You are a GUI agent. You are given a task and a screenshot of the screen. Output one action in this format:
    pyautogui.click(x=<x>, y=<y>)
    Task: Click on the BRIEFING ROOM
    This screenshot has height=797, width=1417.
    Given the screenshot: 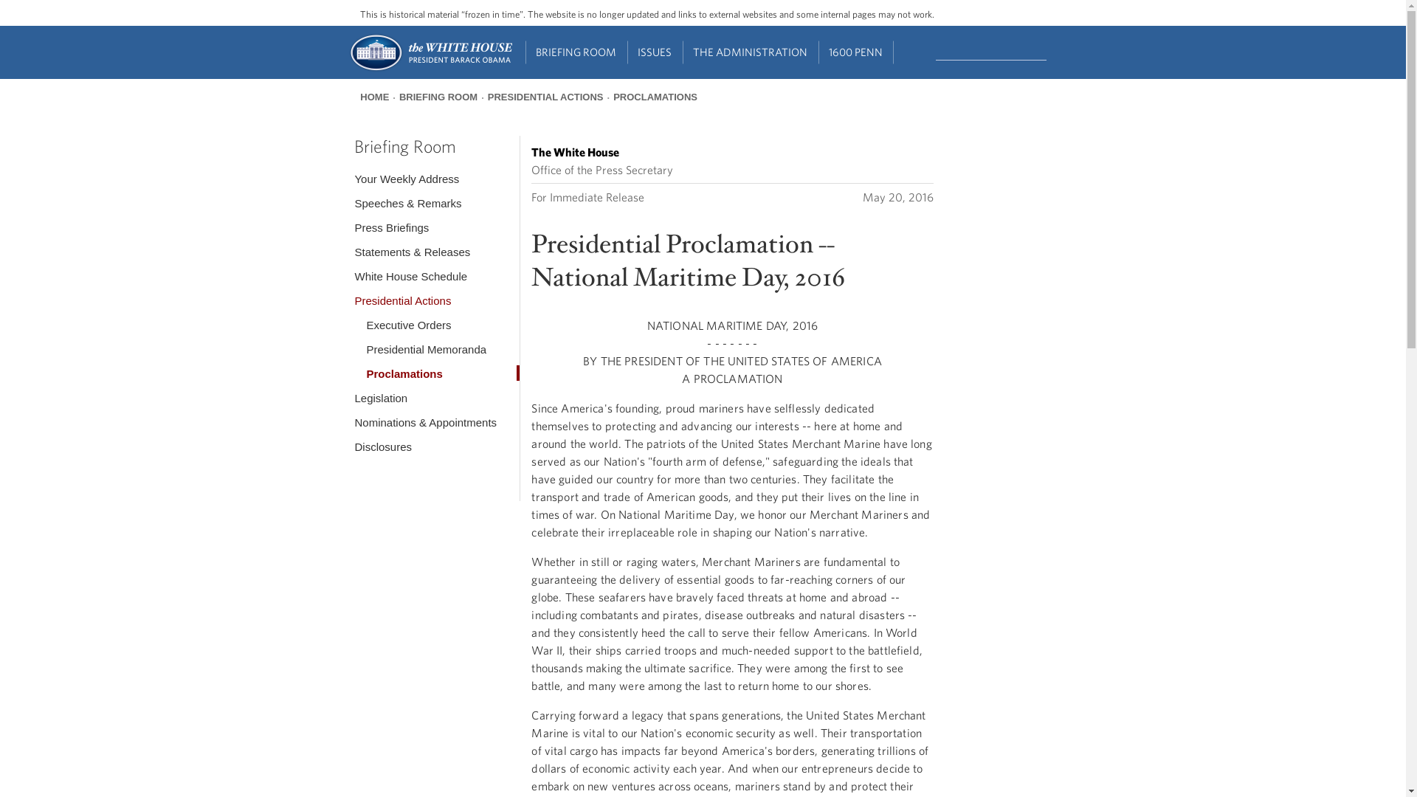 What is the action you would take?
    pyautogui.click(x=576, y=52)
    